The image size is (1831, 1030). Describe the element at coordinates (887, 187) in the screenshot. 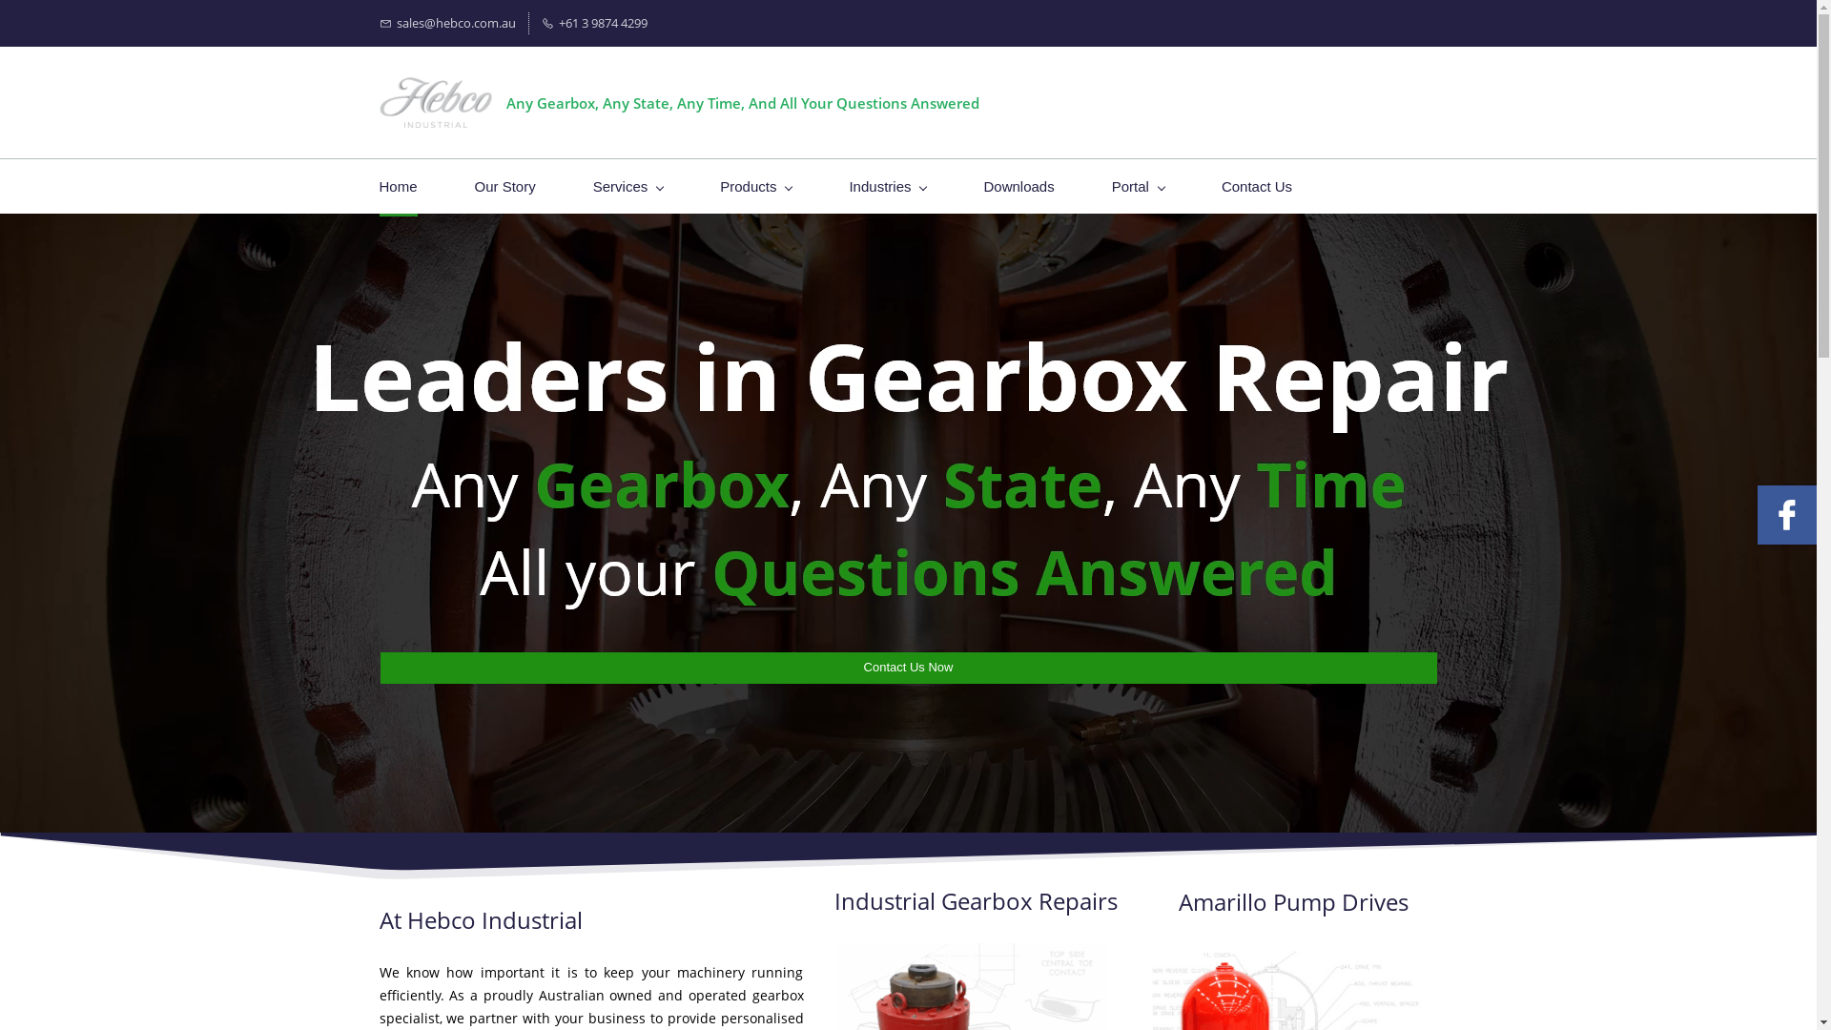

I see `Industries` at that location.